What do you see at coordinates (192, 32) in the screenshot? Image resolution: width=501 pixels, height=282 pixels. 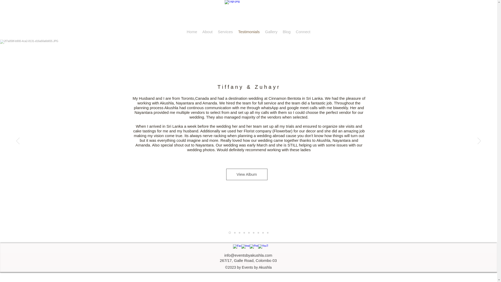 I see `Home` at bounding box center [192, 32].